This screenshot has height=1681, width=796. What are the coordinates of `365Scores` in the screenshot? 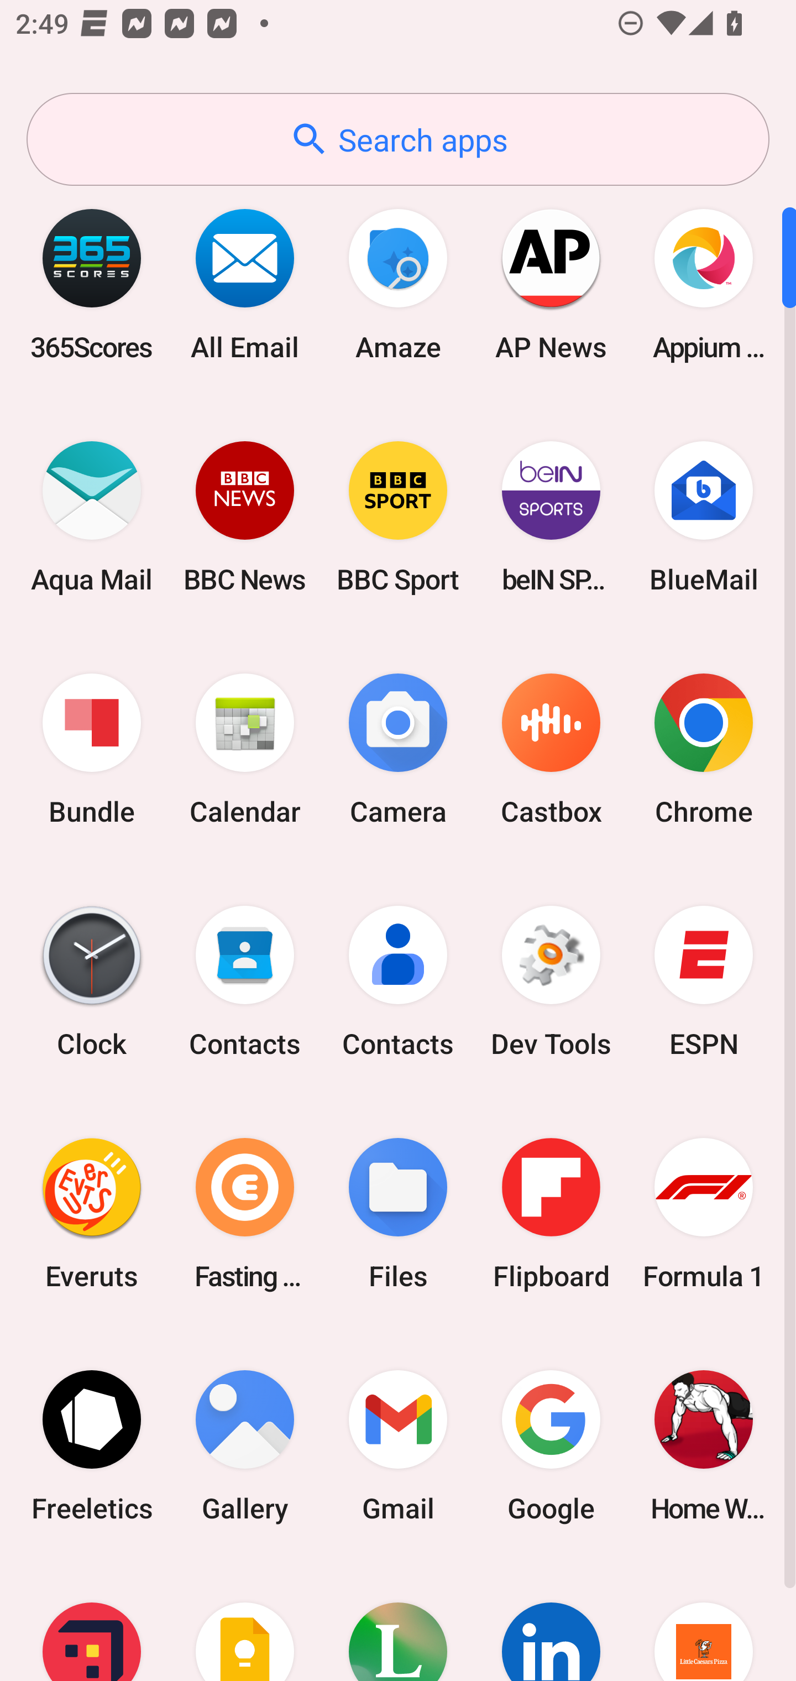 It's located at (92, 284).